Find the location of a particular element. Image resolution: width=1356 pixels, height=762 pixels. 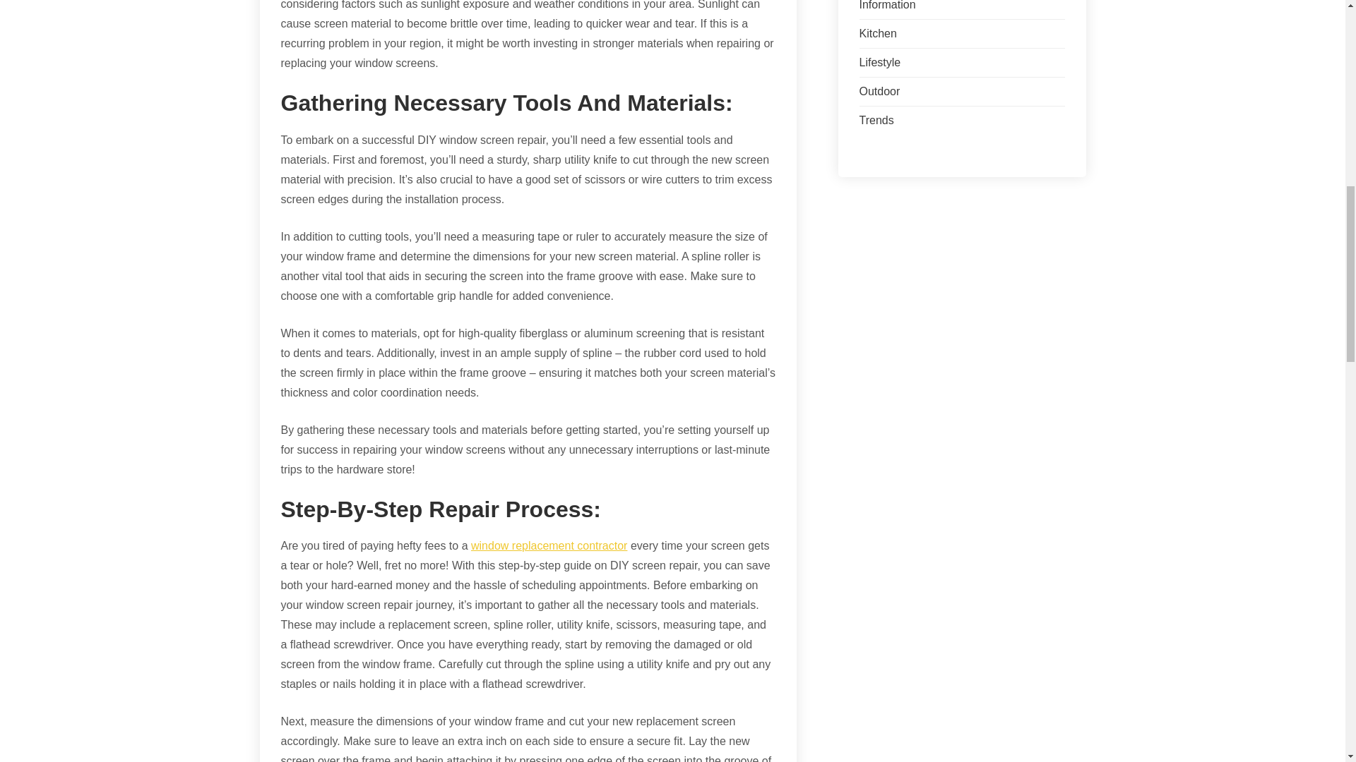

window replacement contractor is located at coordinates (548, 545).